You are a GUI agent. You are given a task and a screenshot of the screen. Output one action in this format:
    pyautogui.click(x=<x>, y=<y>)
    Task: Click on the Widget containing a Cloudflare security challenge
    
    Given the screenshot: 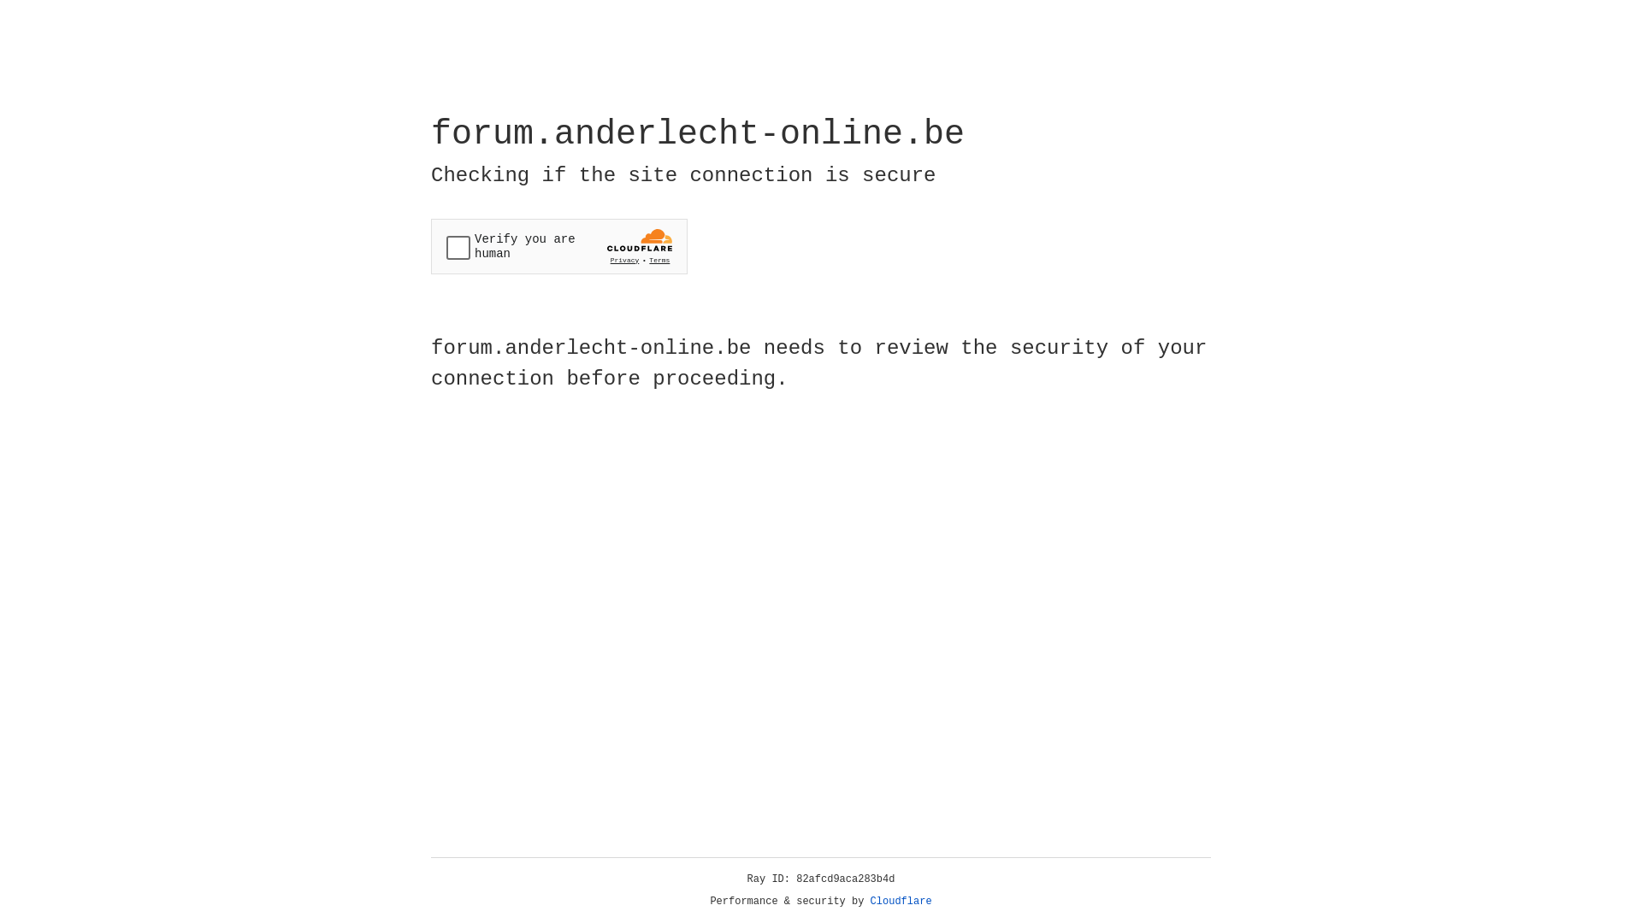 What is the action you would take?
    pyautogui.click(x=559, y=246)
    